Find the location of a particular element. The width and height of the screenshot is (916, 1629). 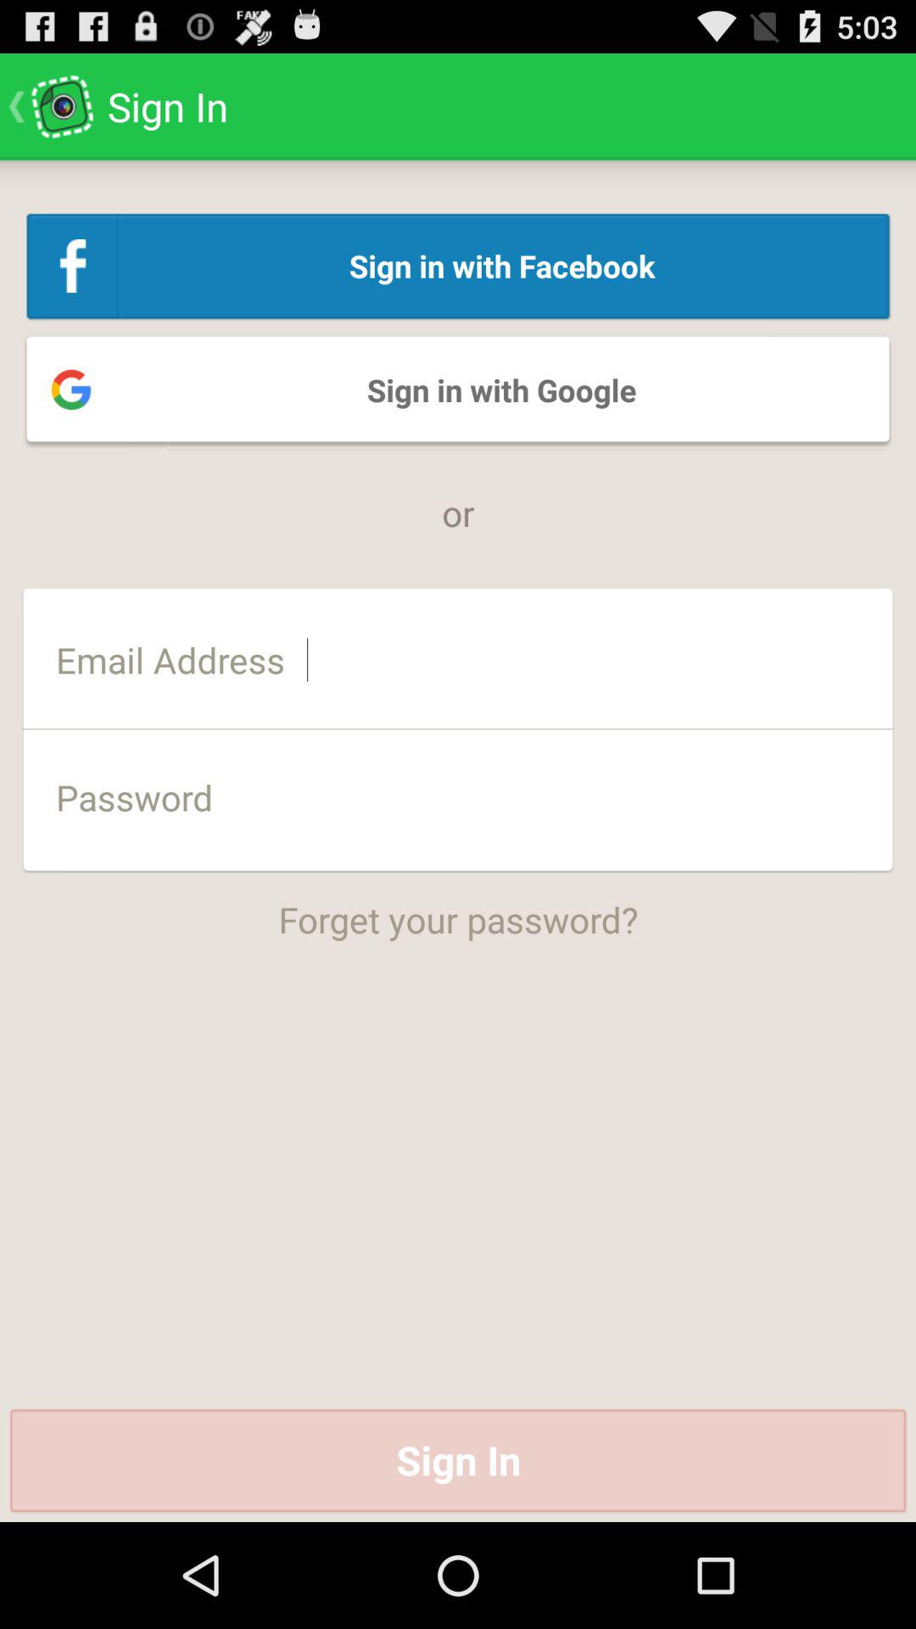

swipe until forget your password? icon is located at coordinates (458, 908).